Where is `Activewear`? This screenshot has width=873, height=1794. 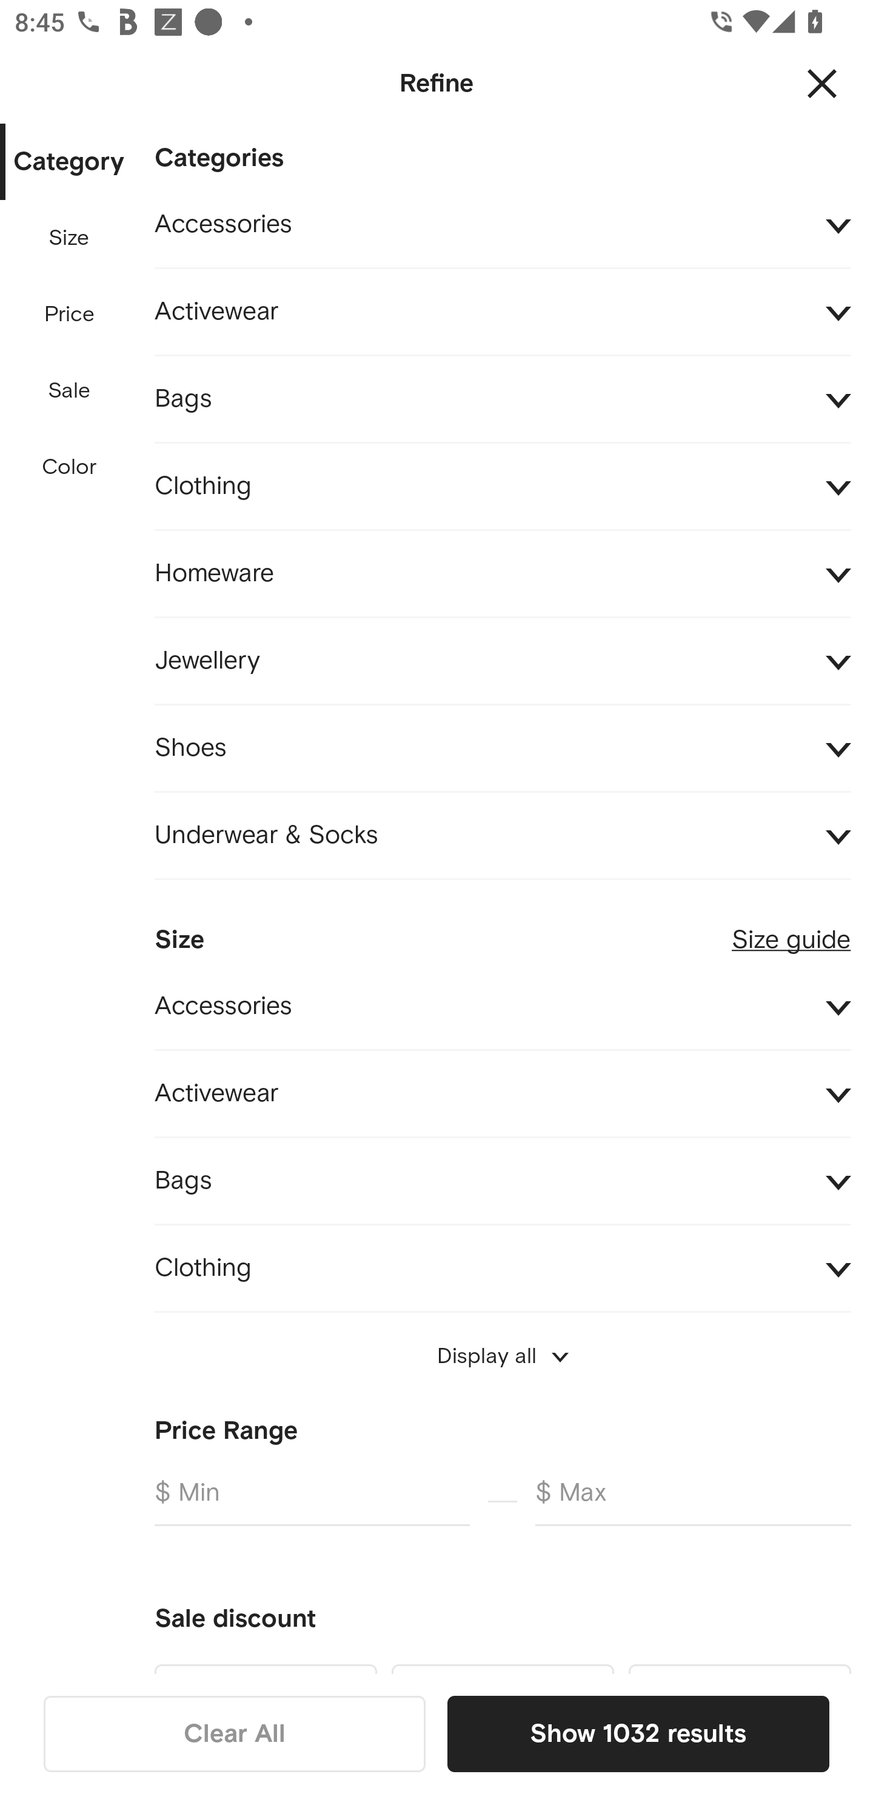 Activewear is located at coordinates (503, 312).